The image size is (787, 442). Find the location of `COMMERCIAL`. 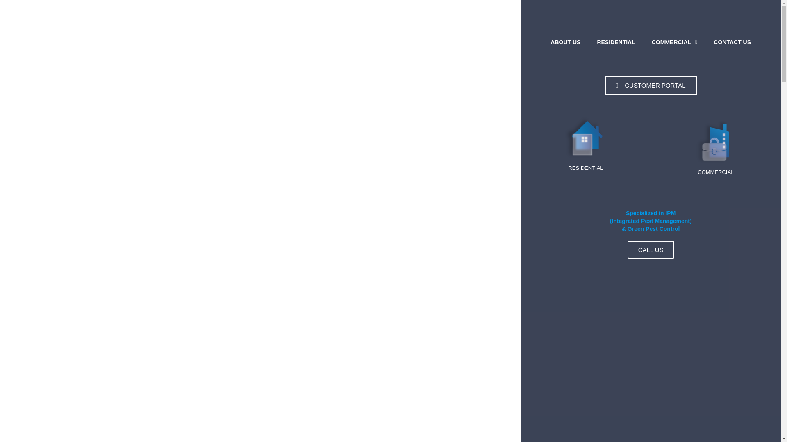

COMMERCIAL is located at coordinates (716, 145).